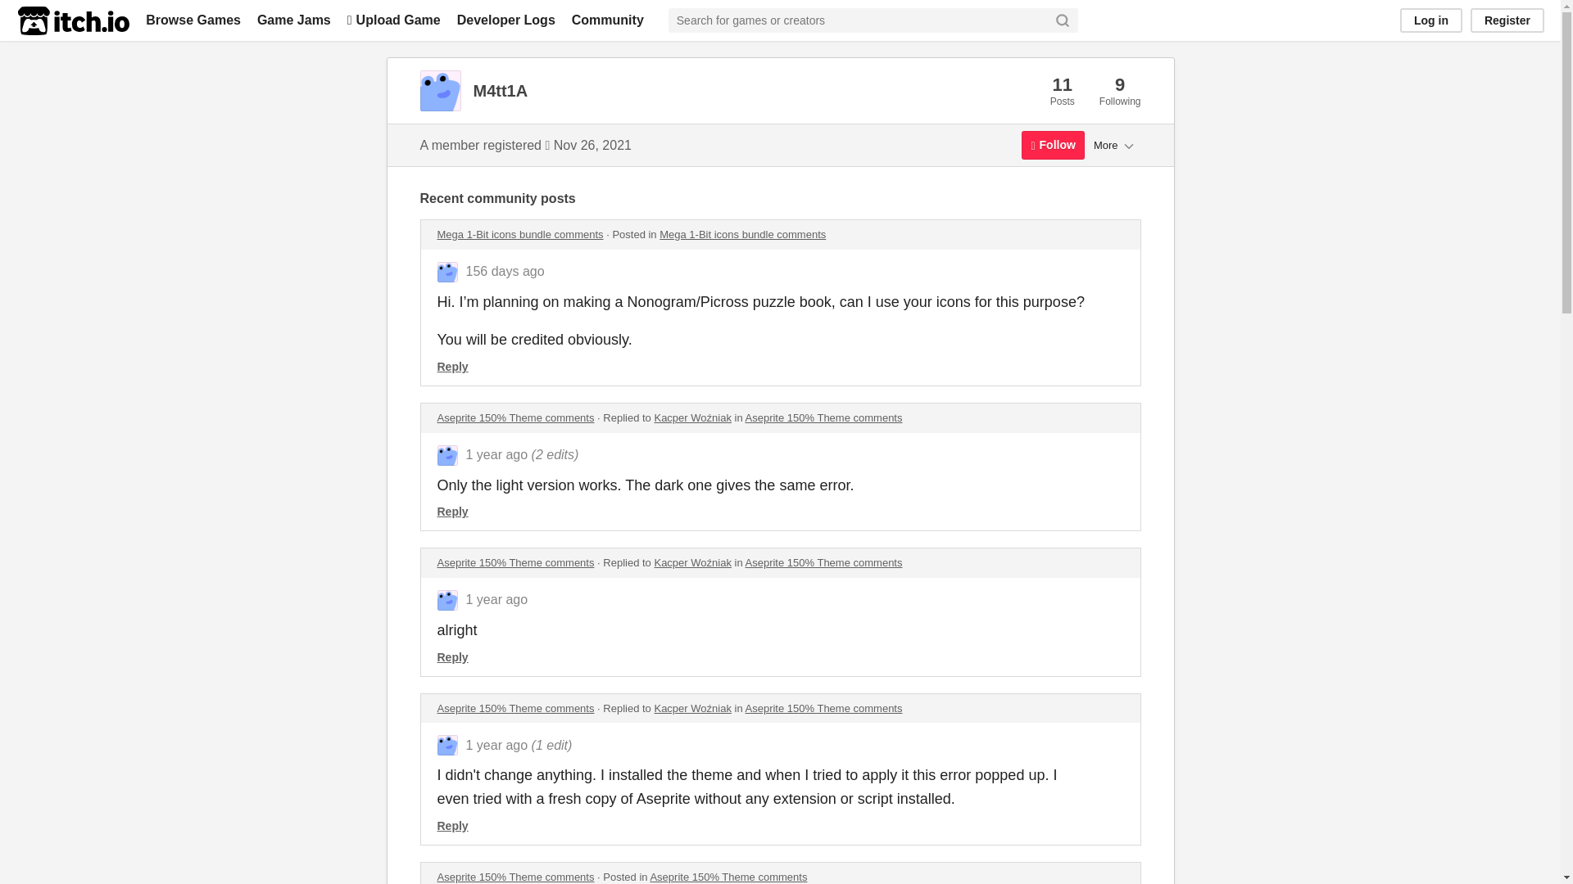 This screenshot has width=1573, height=884. I want to click on Follow, so click(1052, 145).